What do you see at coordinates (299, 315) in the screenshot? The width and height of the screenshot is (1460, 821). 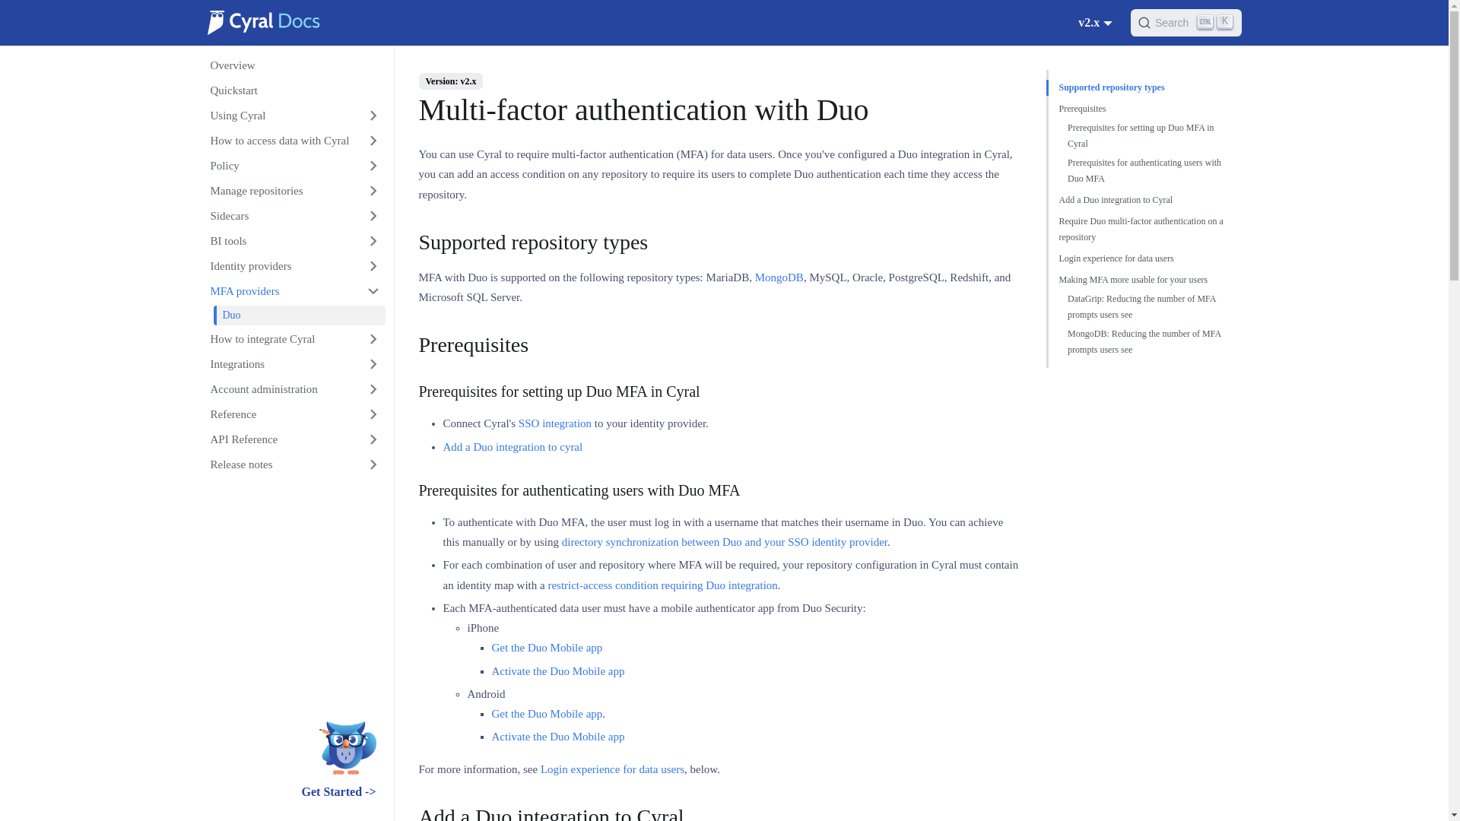 I see `Duo` at bounding box center [299, 315].